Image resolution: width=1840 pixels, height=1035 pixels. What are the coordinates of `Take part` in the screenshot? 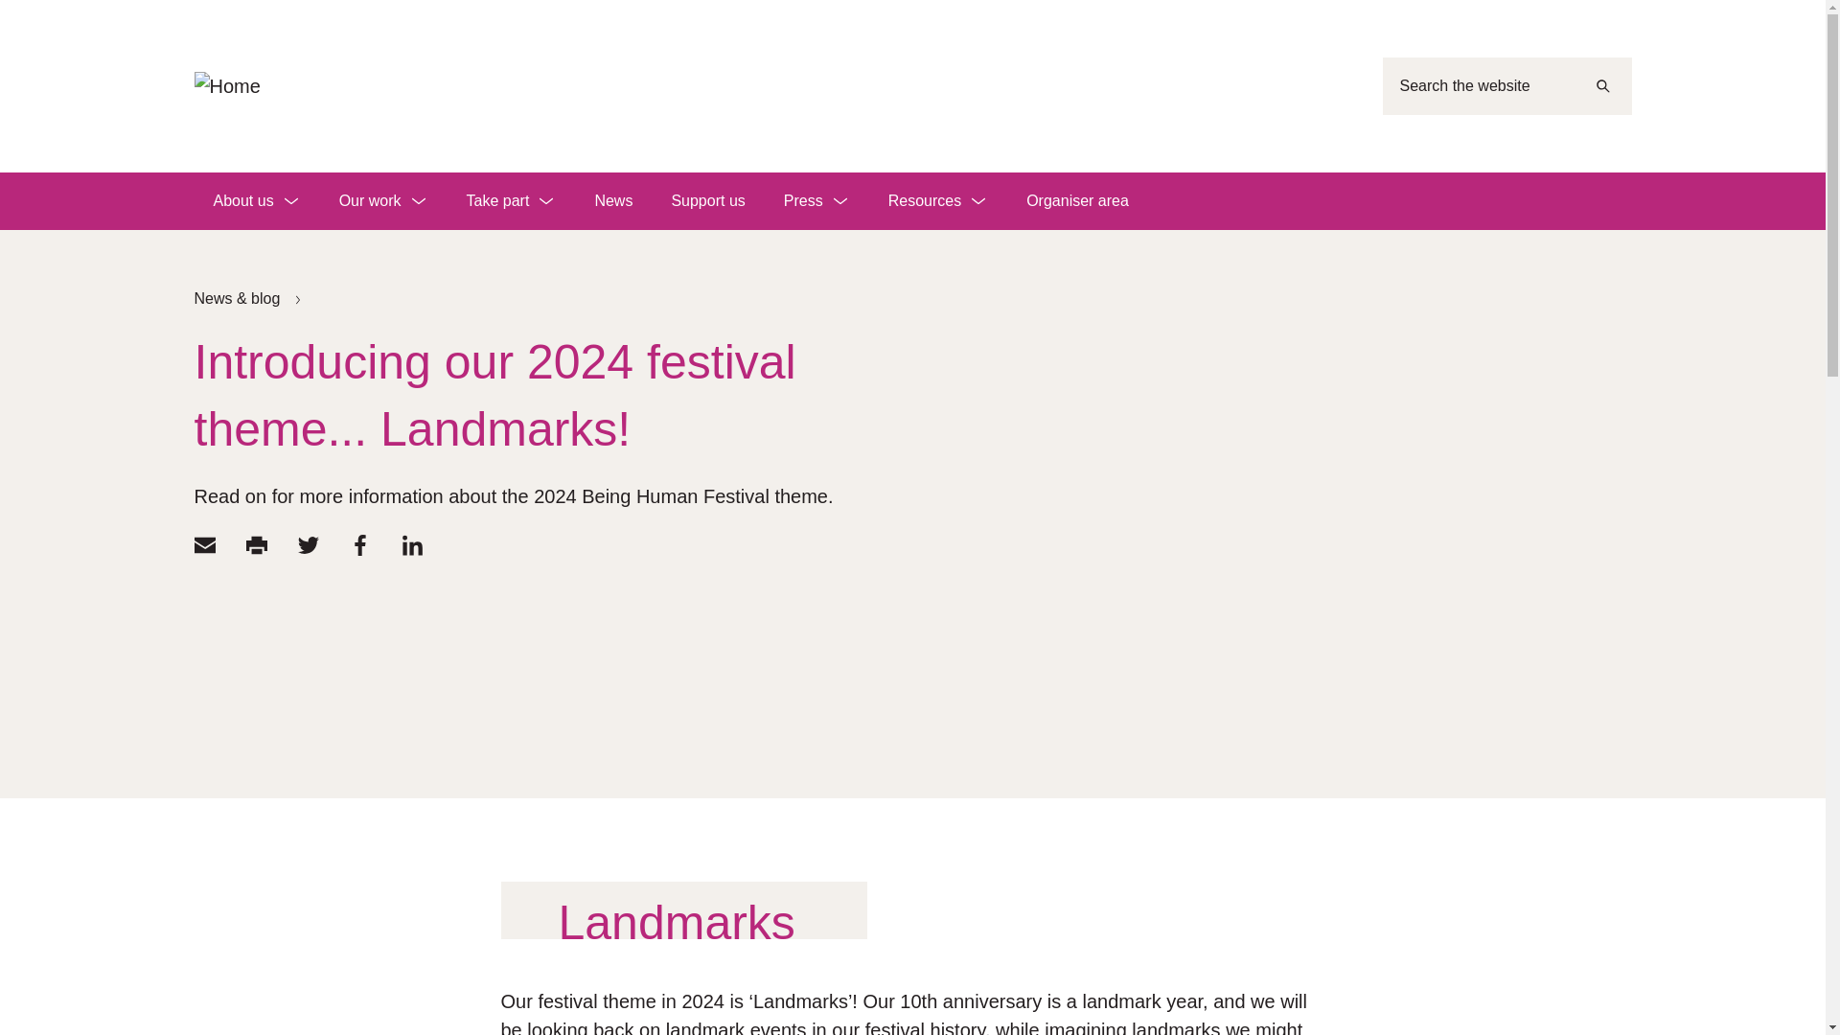 It's located at (511, 201).